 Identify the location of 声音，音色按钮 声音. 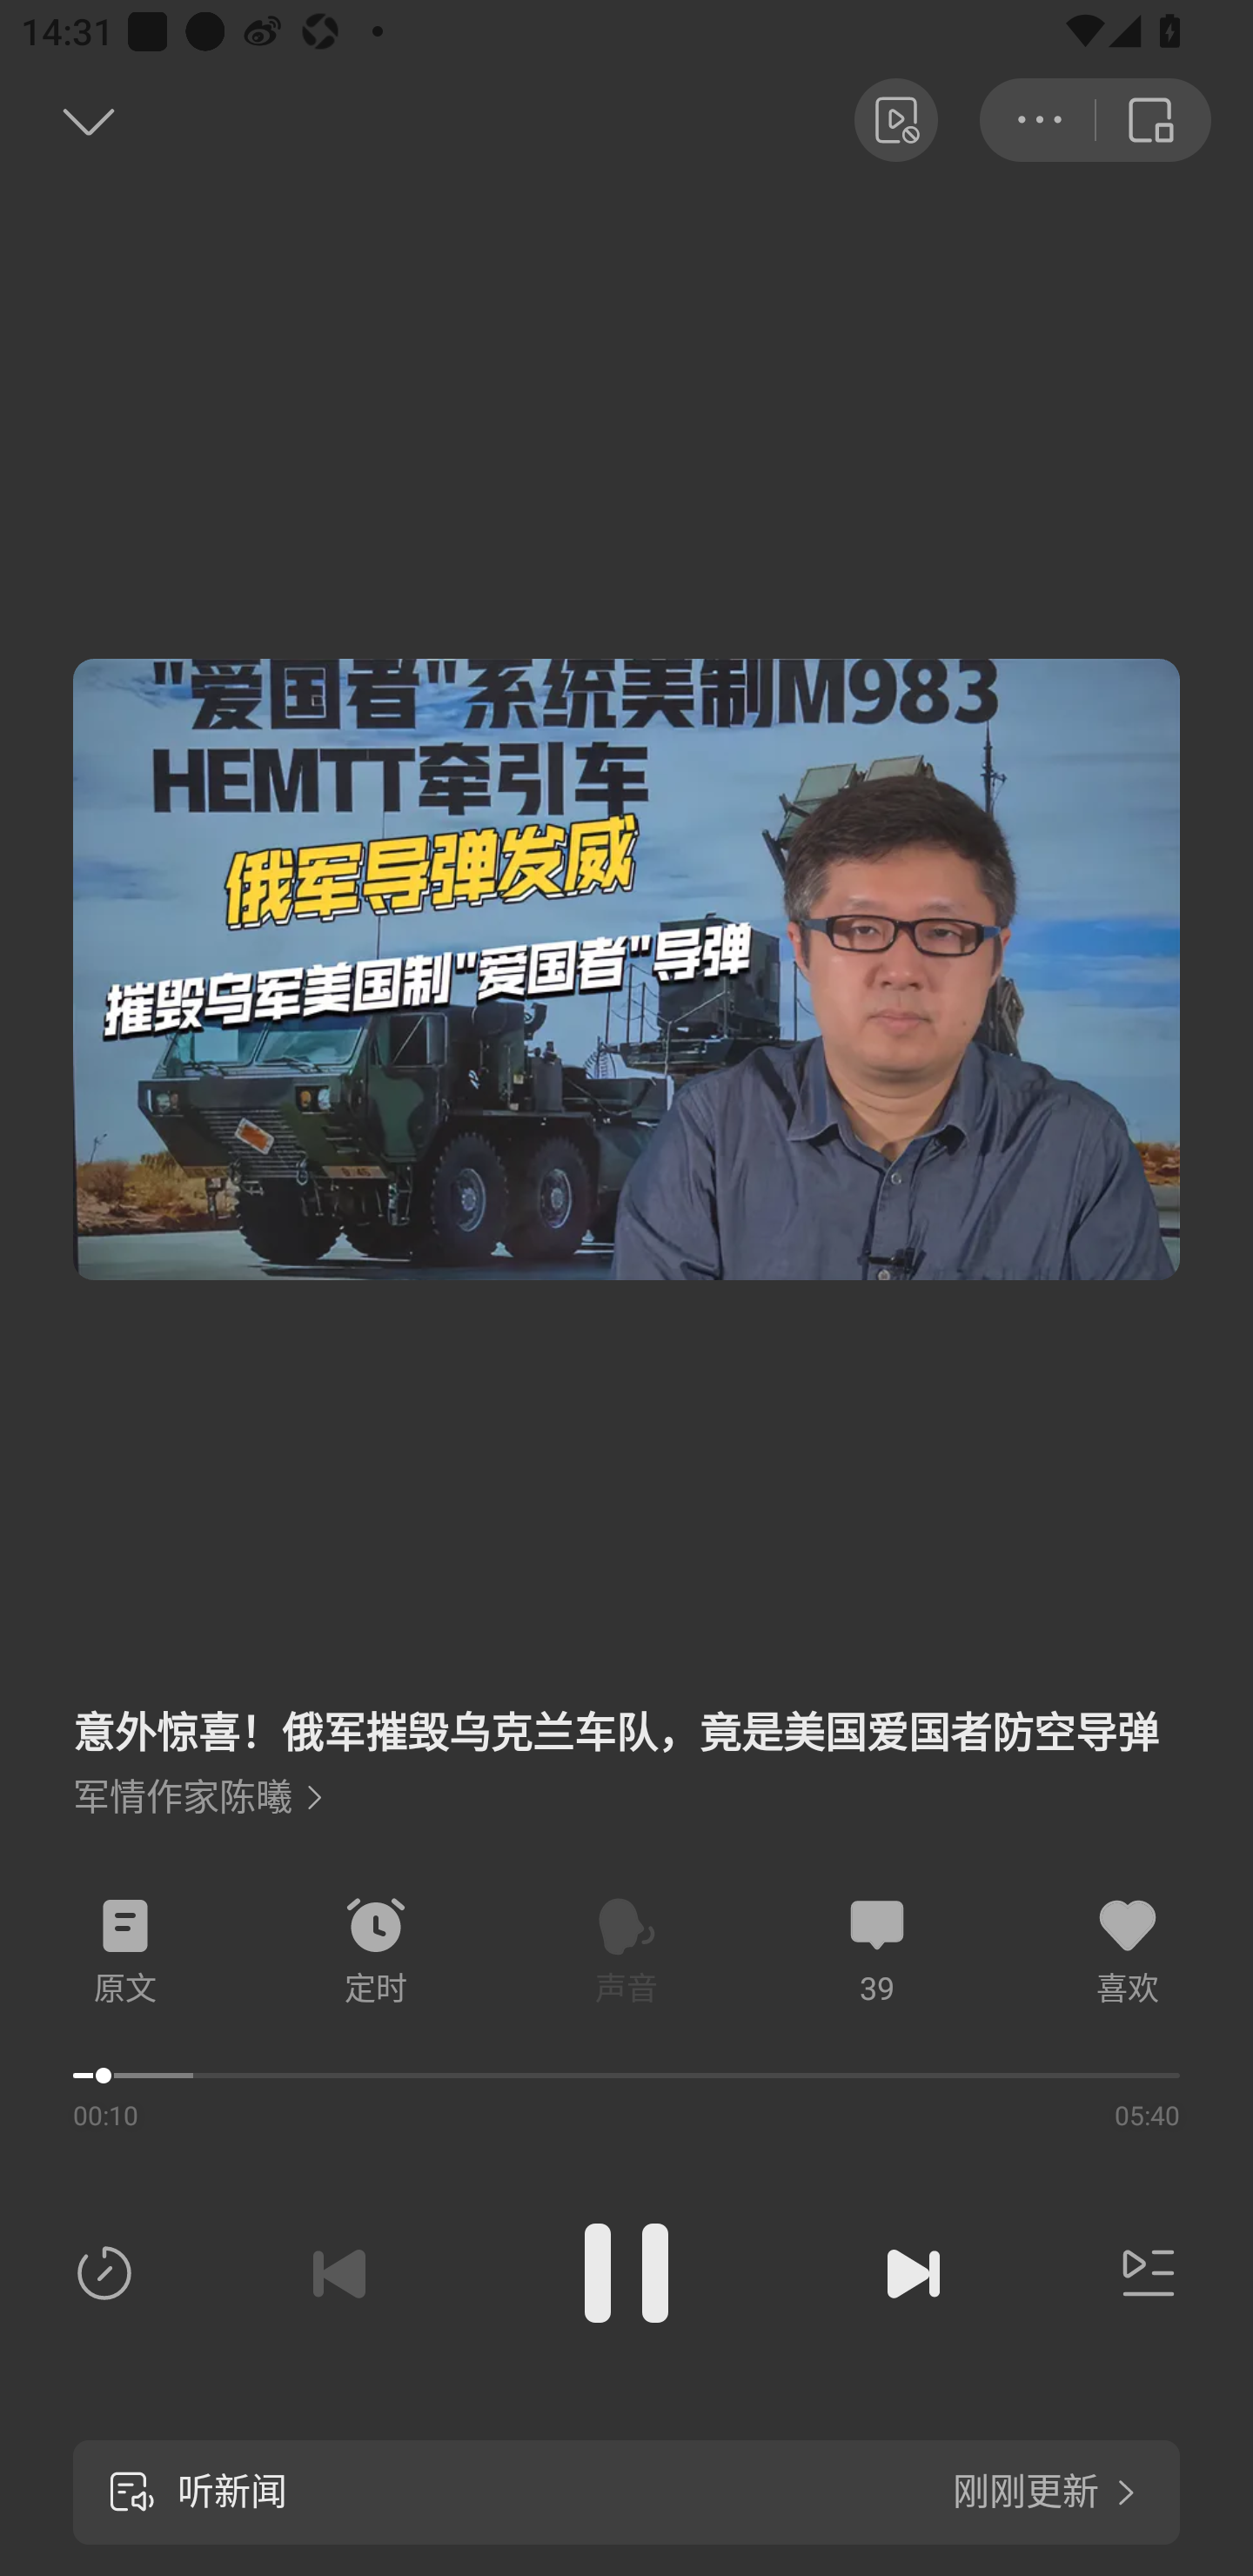
(626, 1952).